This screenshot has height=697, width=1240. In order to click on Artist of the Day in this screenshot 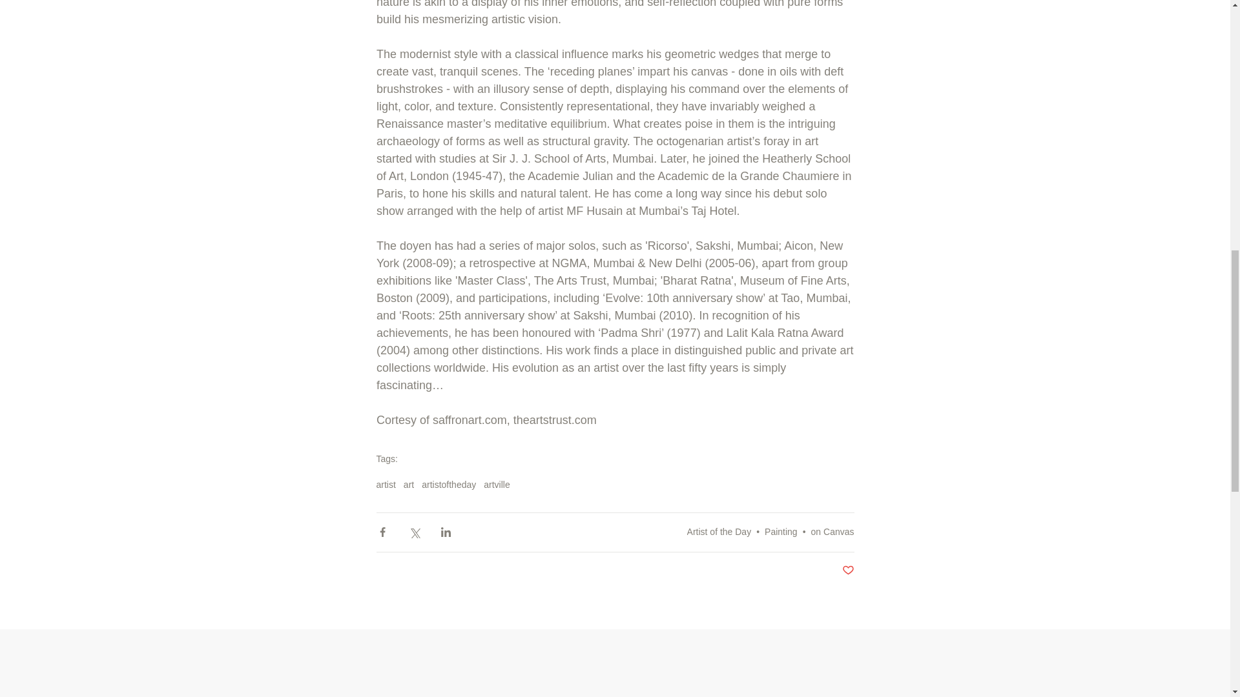, I will do `click(719, 532)`.